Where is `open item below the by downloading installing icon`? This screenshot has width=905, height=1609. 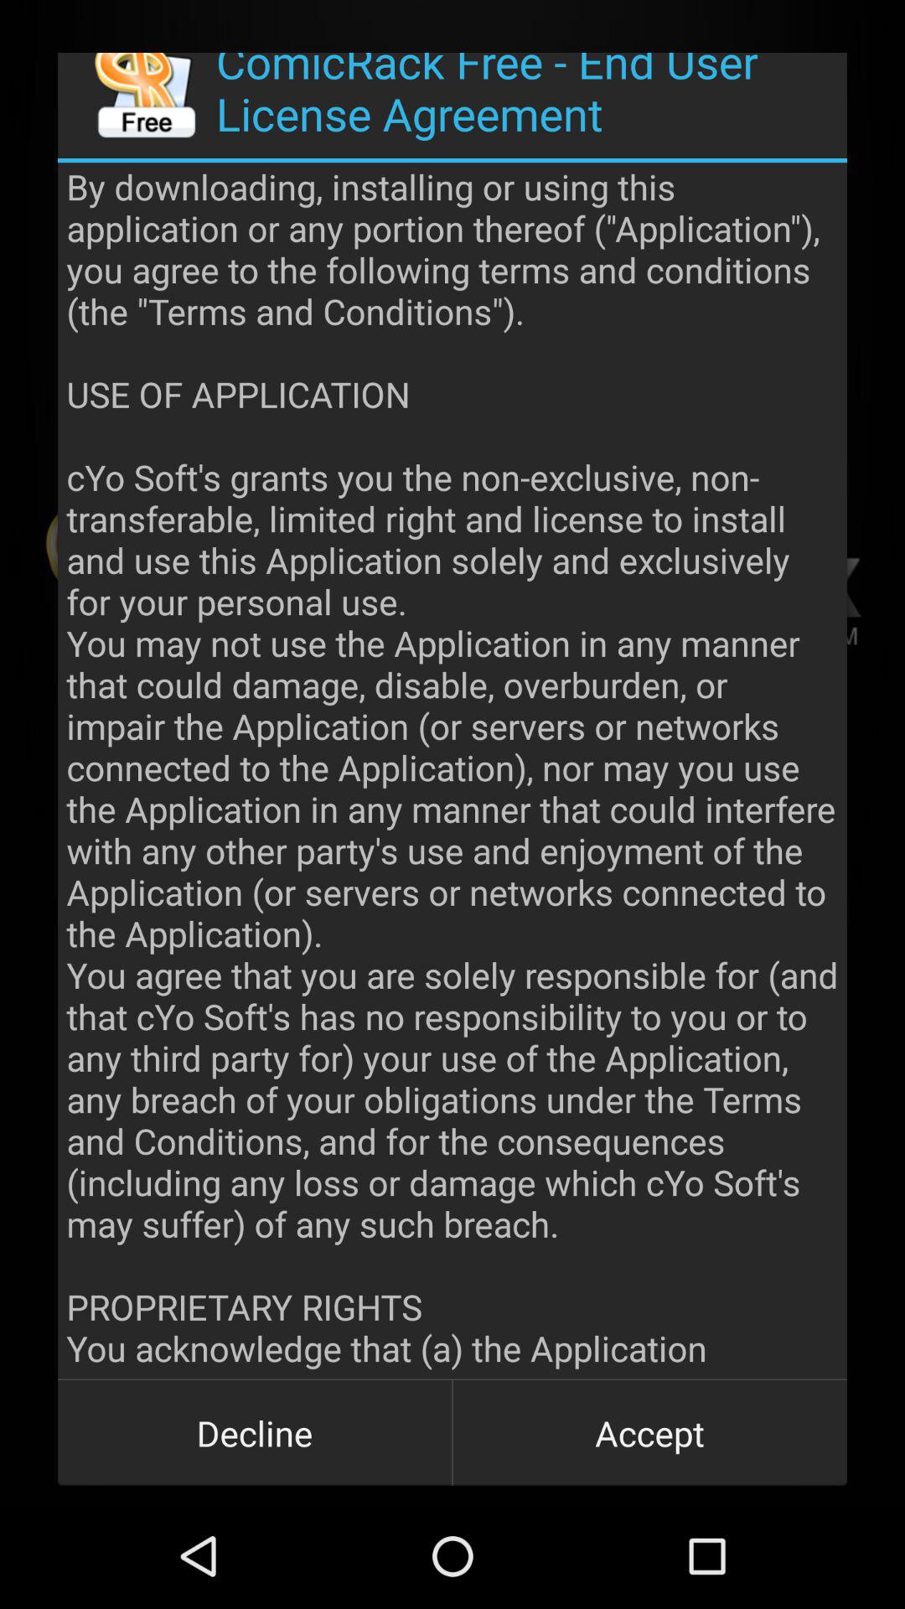
open item below the by downloading installing icon is located at coordinates (649, 1433).